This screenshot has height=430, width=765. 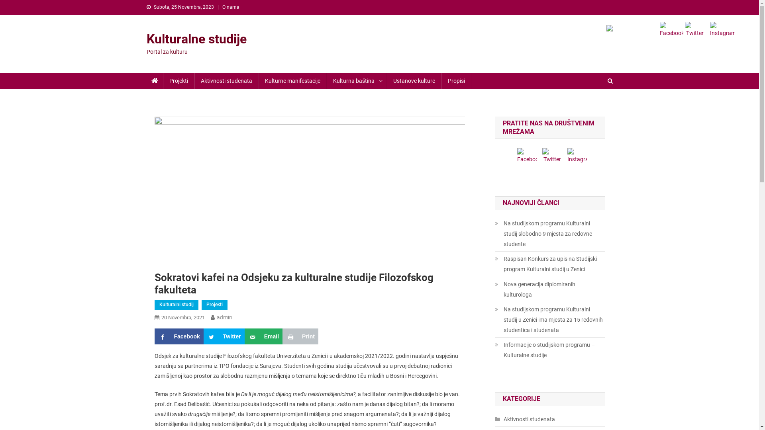 I want to click on Twitter, so click(x=224, y=336).